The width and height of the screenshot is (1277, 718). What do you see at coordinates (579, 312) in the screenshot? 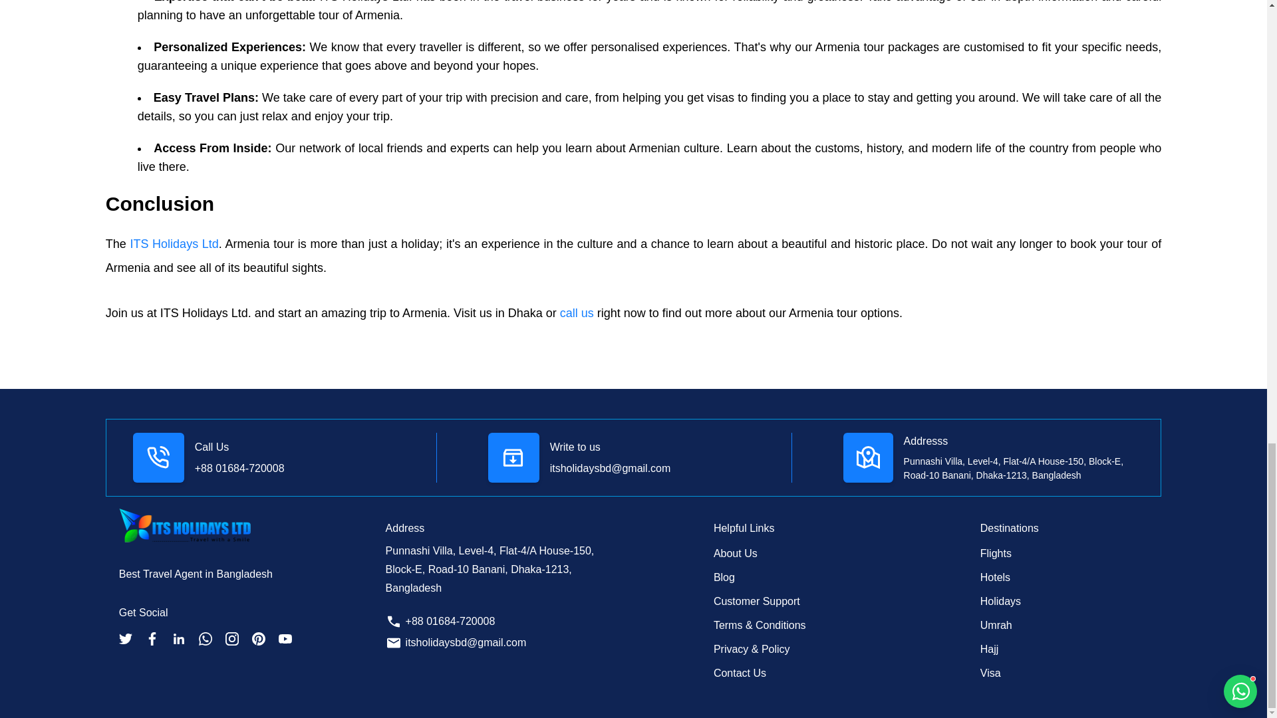
I see `call us` at bounding box center [579, 312].